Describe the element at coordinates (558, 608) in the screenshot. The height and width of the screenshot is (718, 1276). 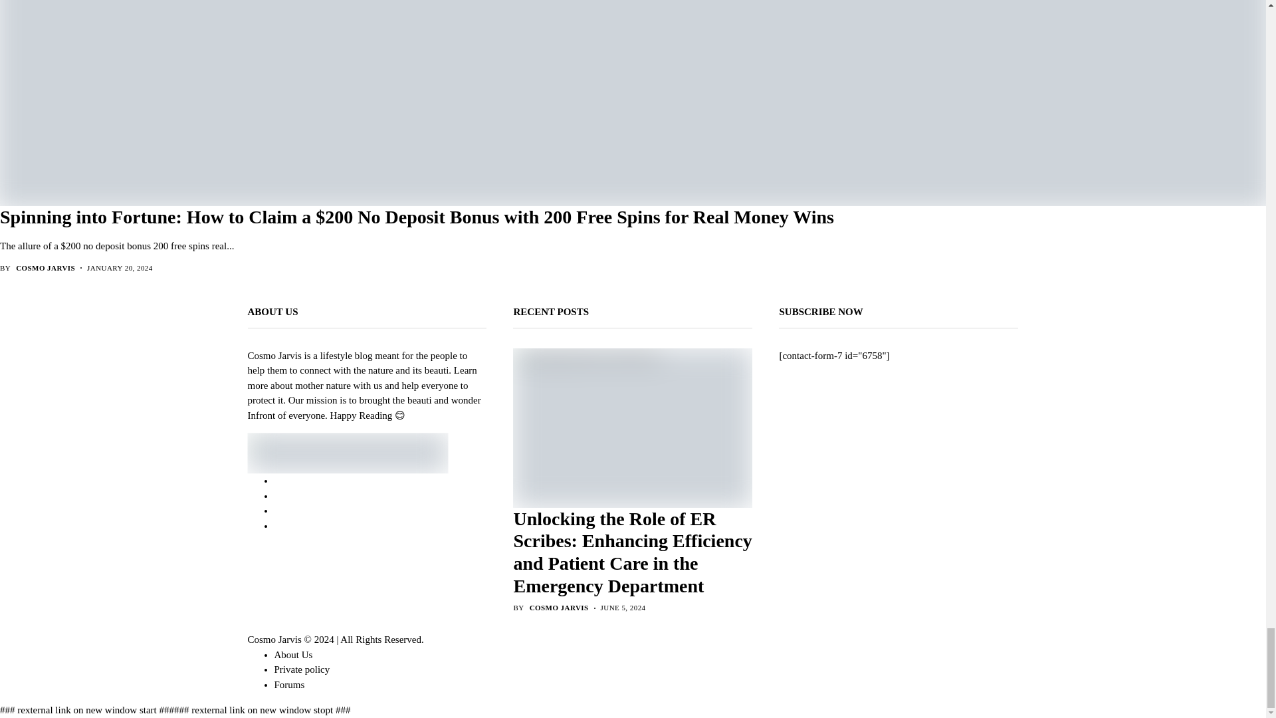
I see `Posts by Cosmo Jarvis` at that location.